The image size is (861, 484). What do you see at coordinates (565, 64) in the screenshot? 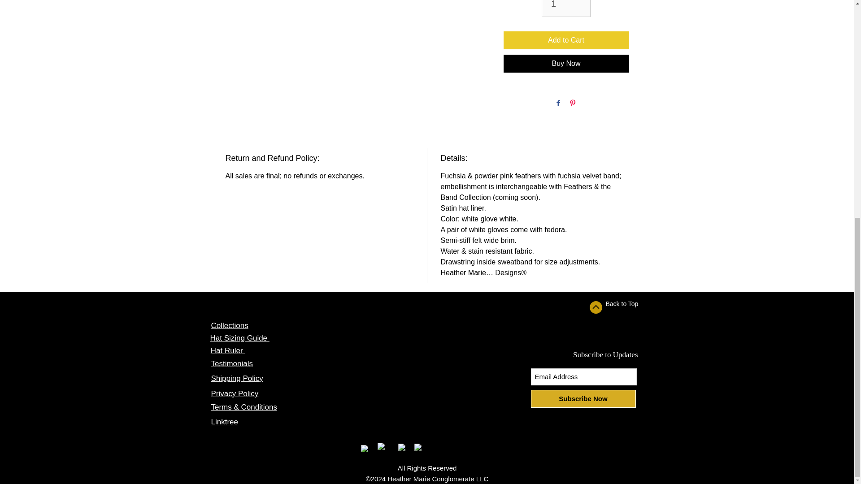
I see `Buy Now` at bounding box center [565, 64].